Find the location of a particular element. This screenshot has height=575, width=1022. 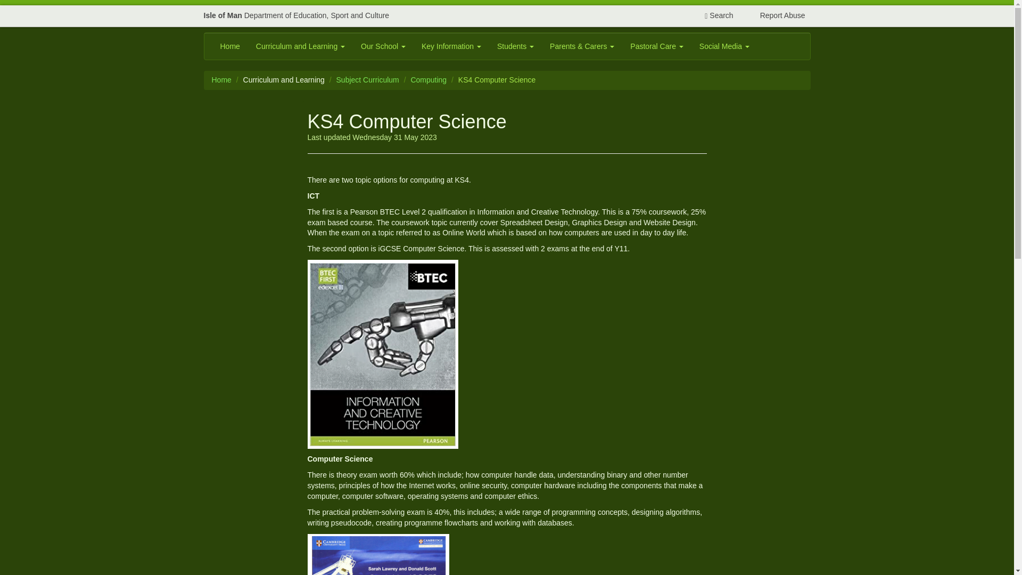

Your Advice and Help Centre is located at coordinates (777, 15).